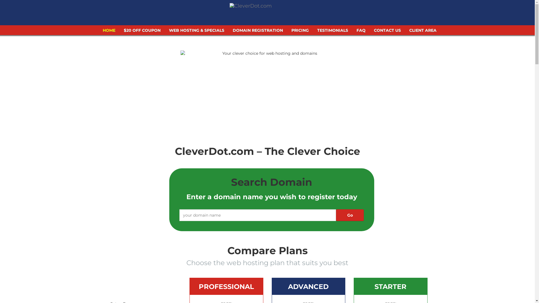 Image resolution: width=539 pixels, height=303 pixels. I want to click on CONTACT US, so click(387, 32).